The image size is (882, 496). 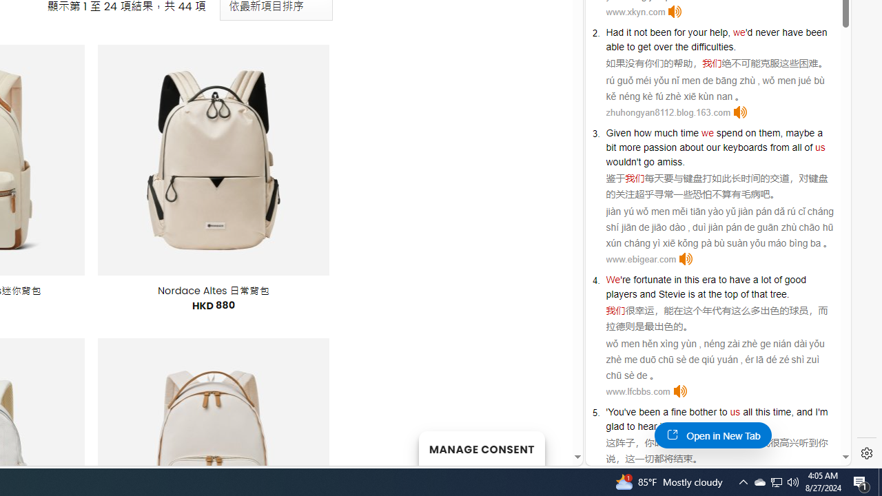 What do you see at coordinates (619, 132) in the screenshot?
I see `Given` at bounding box center [619, 132].